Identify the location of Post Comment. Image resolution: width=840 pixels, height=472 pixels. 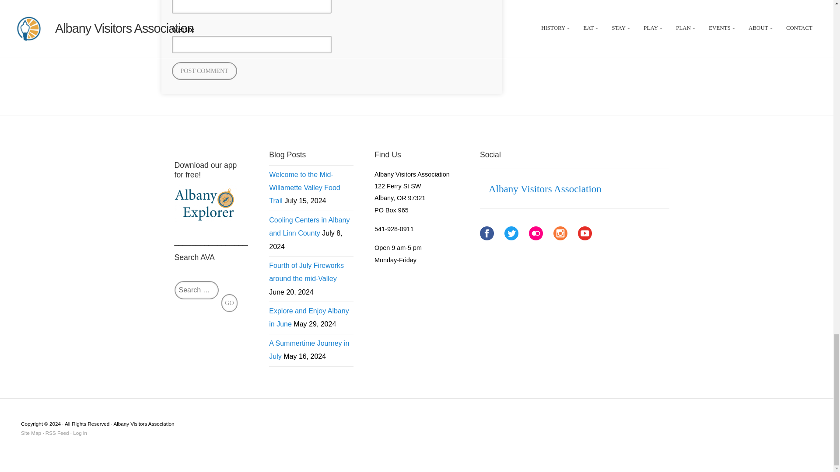
(204, 71).